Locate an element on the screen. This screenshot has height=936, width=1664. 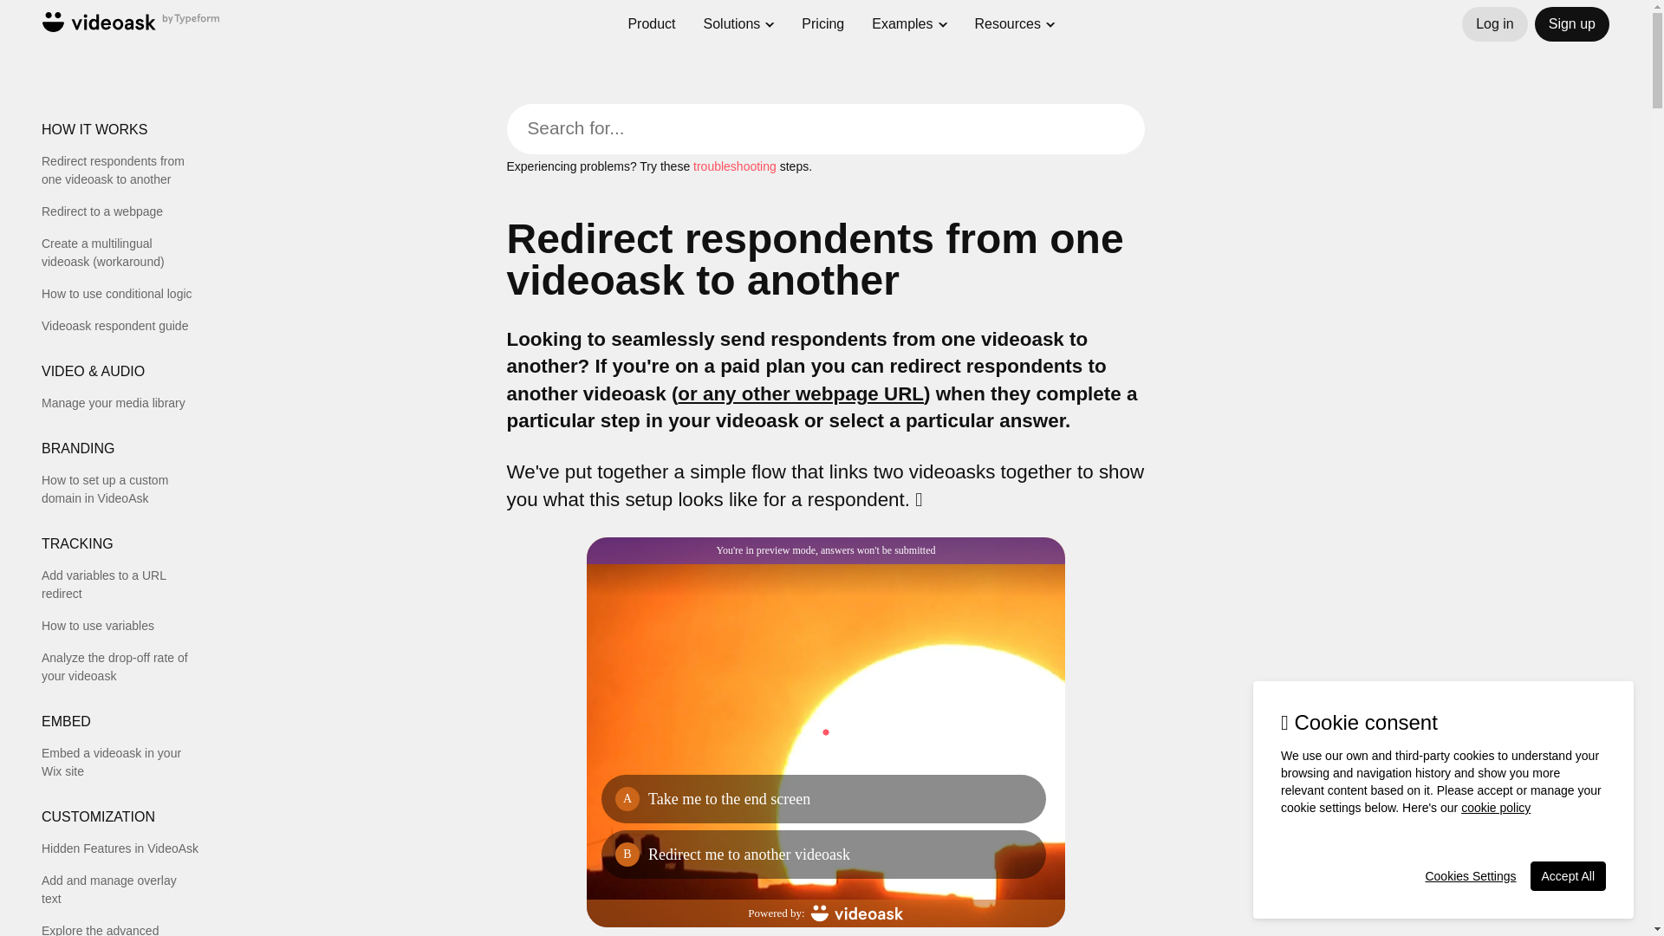
Product is located at coordinates (651, 7).